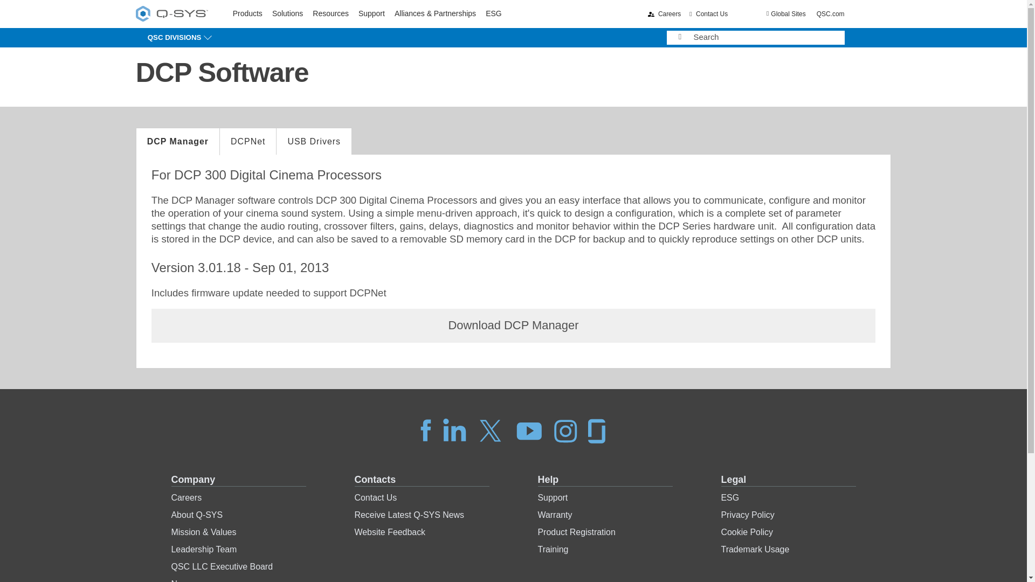 Image resolution: width=1035 pixels, height=582 pixels. What do you see at coordinates (529, 430) in the screenshot?
I see `YouTube logo` at bounding box center [529, 430].